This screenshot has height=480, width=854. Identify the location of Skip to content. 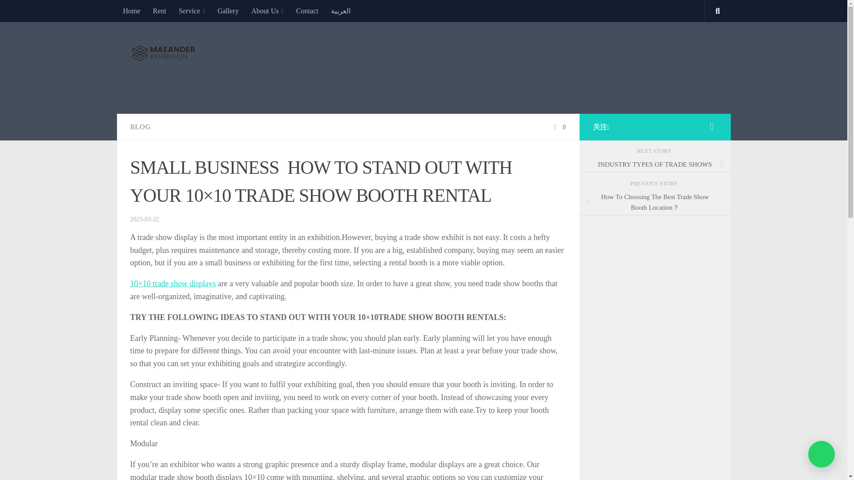
(35, 12).